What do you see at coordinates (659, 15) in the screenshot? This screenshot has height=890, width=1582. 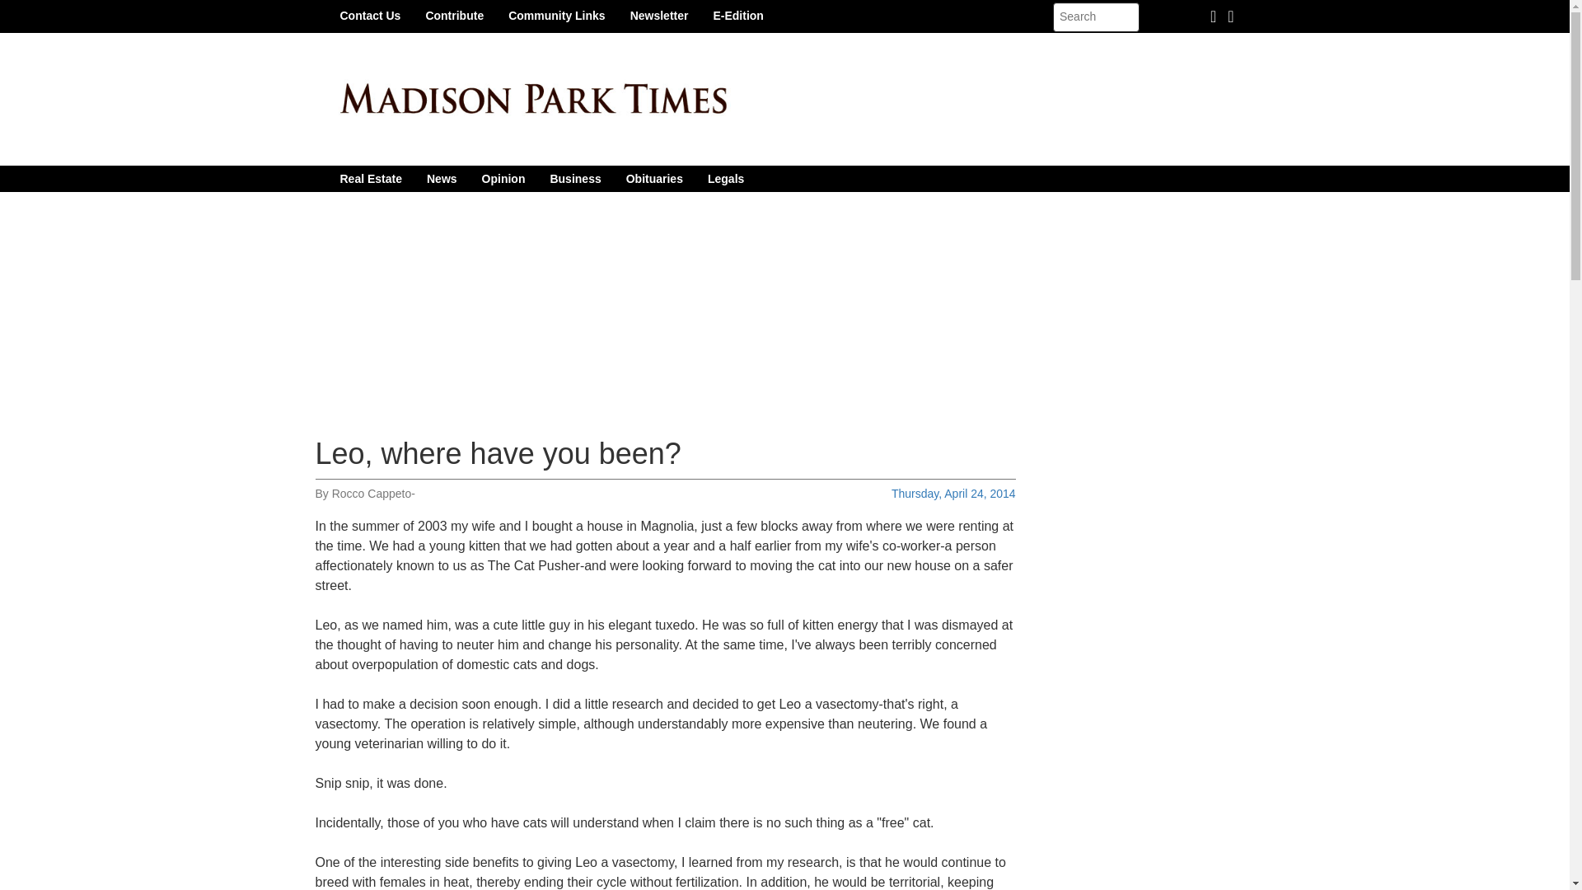 I see `Newsletter` at bounding box center [659, 15].